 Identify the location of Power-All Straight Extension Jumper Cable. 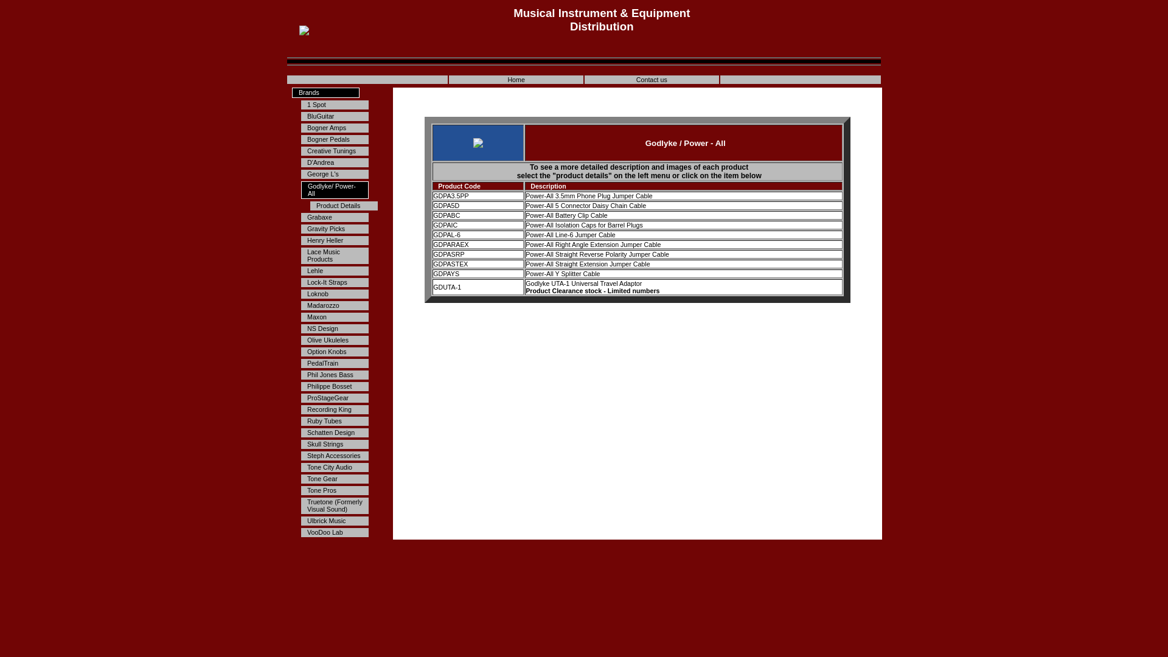
(588, 264).